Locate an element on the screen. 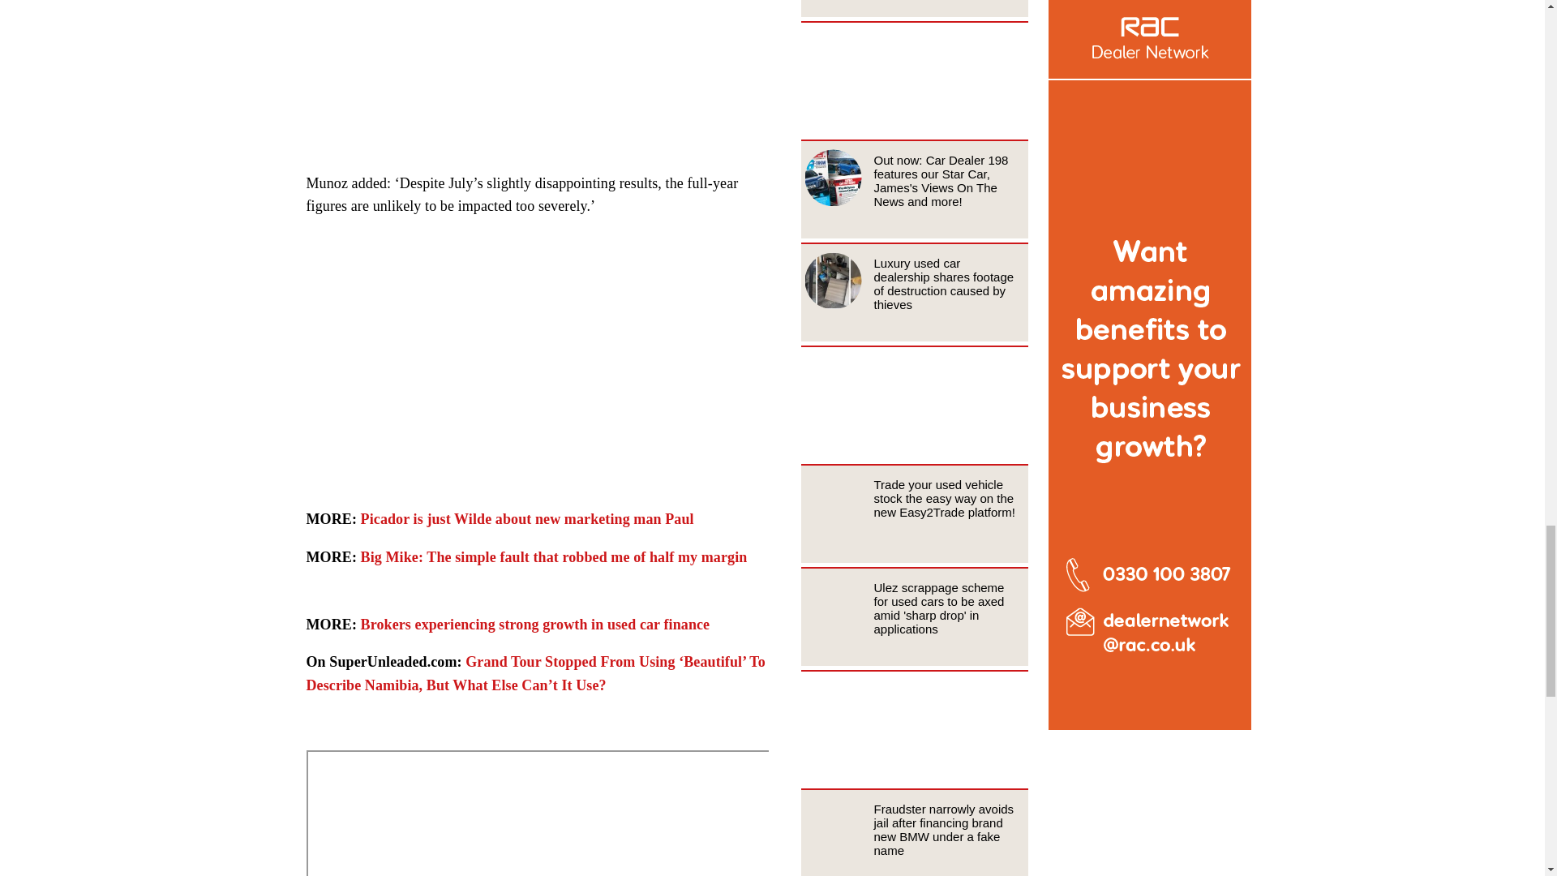  Big Mike: The simple fault that robbed me of half my margin is located at coordinates (554, 556).